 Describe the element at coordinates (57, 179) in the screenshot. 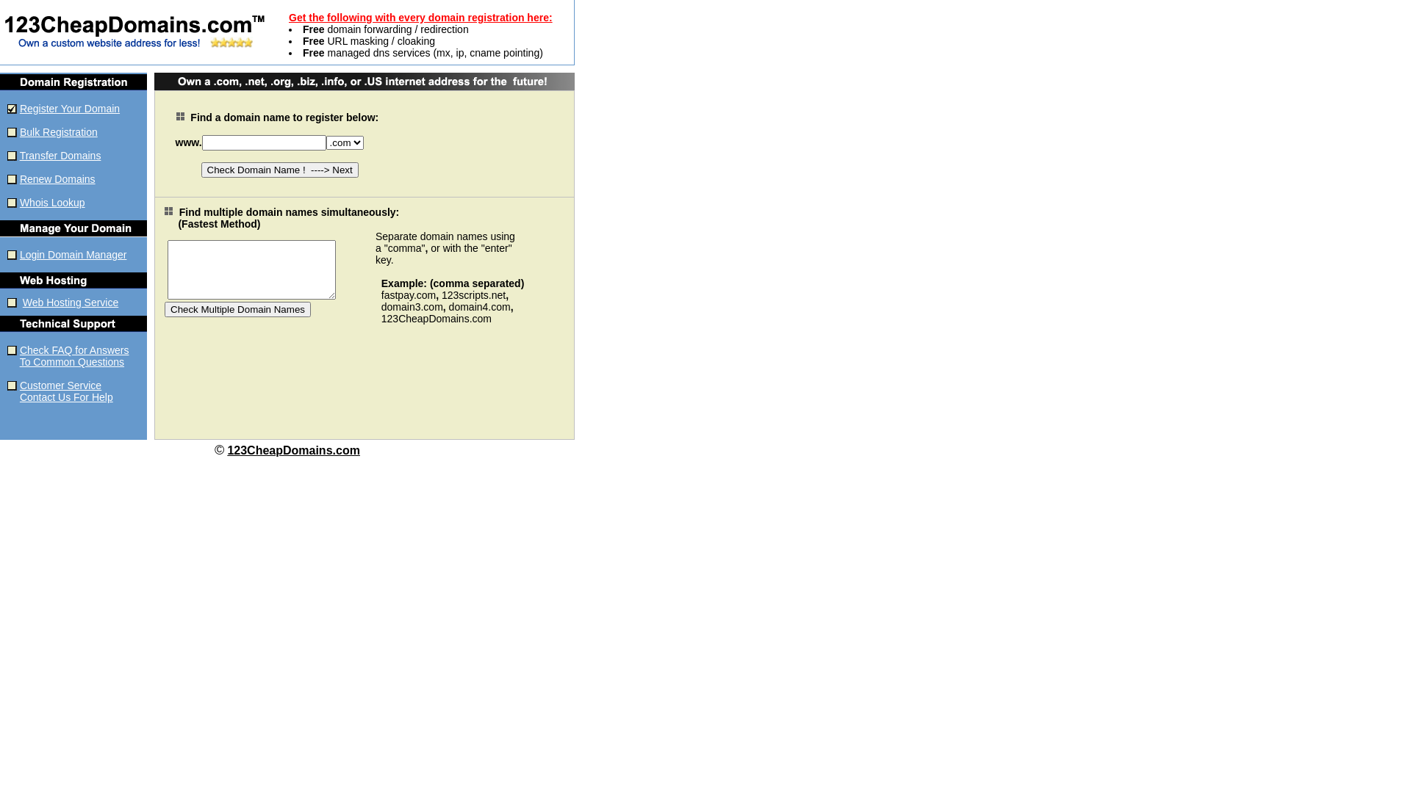

I see `Renew Domains` at that location.